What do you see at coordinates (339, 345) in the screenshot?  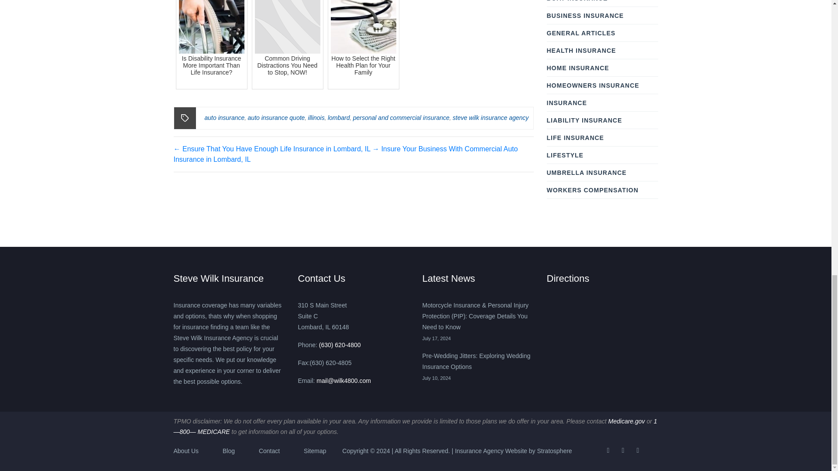 I see `Phone` at bounding box center [339, 345].